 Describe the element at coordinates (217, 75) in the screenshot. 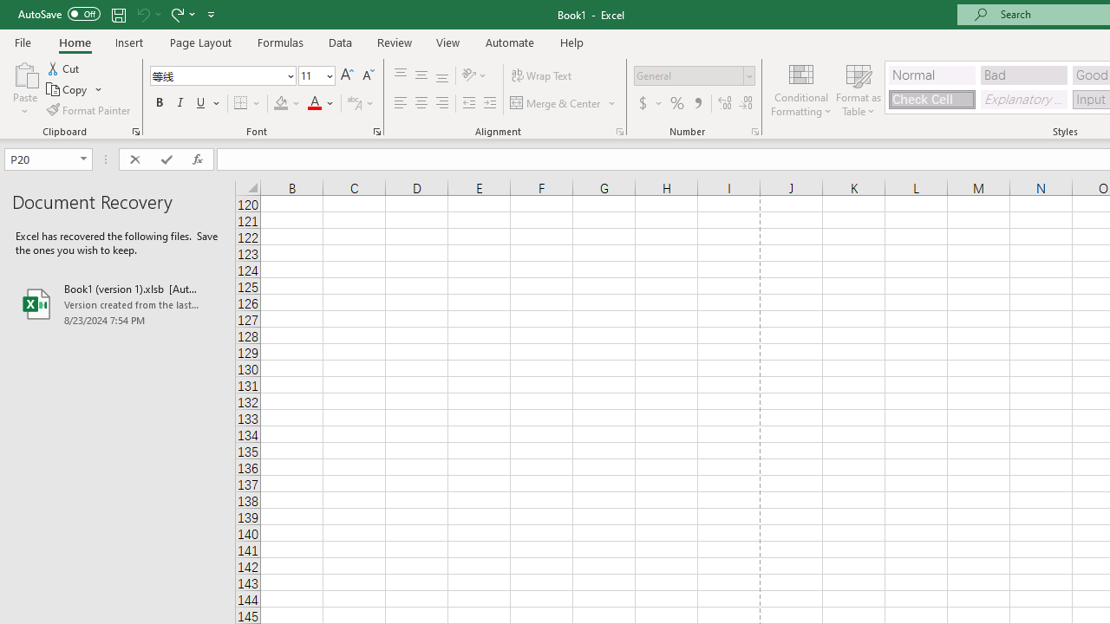

I see `Font` at that location.